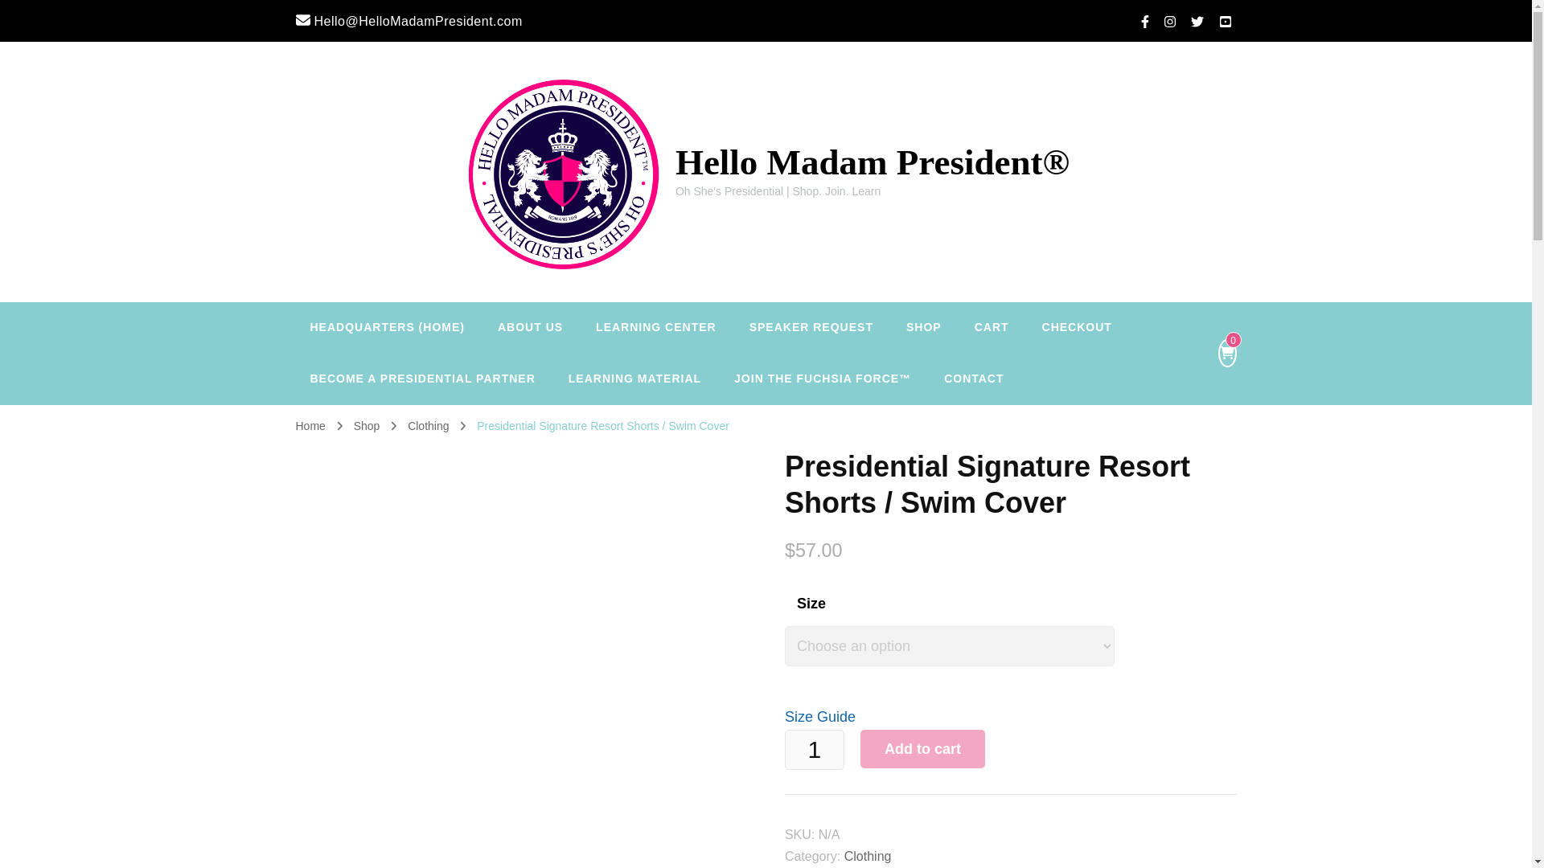 This screenshot has height=868, width=1544. What do you see at coordinates (530, 327) in the screenshot?
I see `ABOUT US` at bounding box center [530, 327].